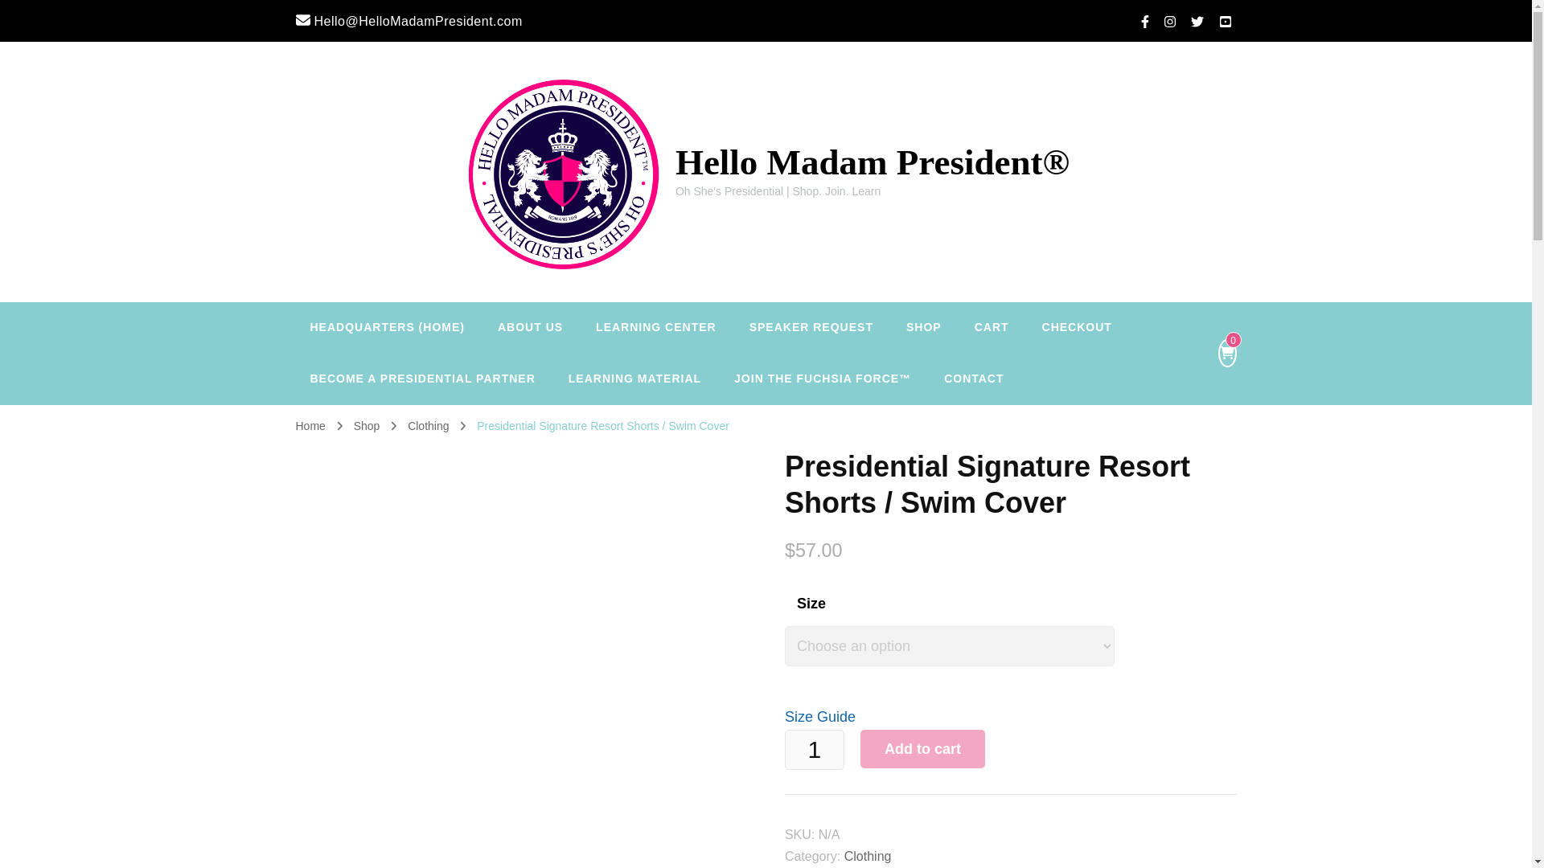 This screenshot has height=868, width=1544. What do you see at coordinates (530, 327) in the screenshot?
I see `ABOUT US` at bounding box center [530, 327].